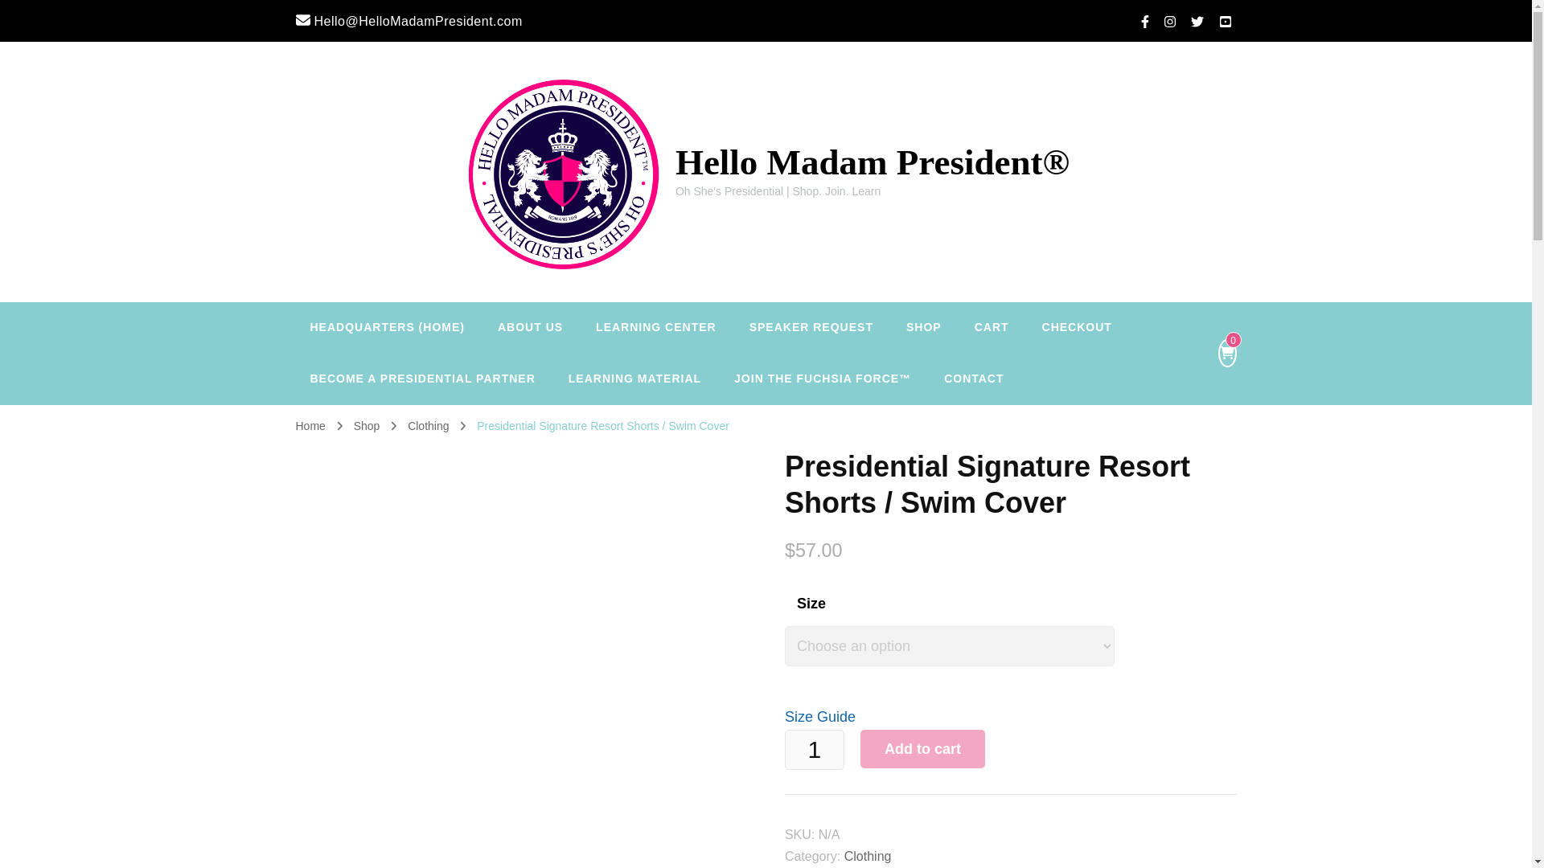 This screenshot has height=868, width=1544. What do you see at coordinates (530, 327) in the screenshot?
I see `ABOUT US` at bounding box center [530, 327].